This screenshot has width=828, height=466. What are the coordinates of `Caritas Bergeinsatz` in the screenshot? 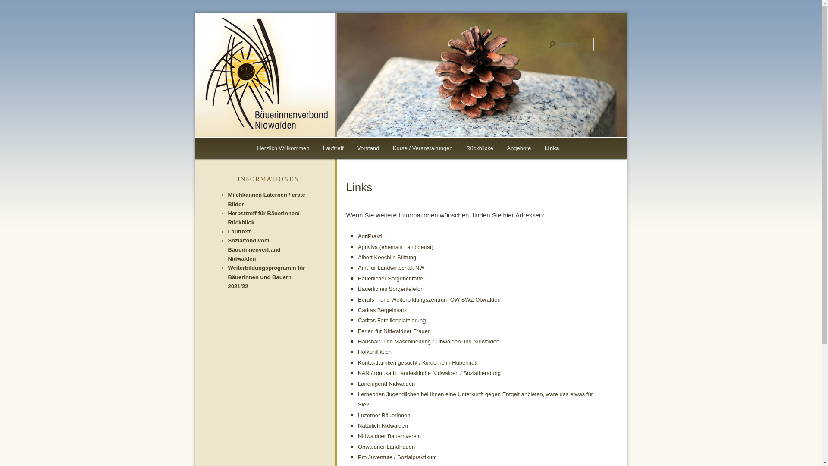 It's located at (382, 310).